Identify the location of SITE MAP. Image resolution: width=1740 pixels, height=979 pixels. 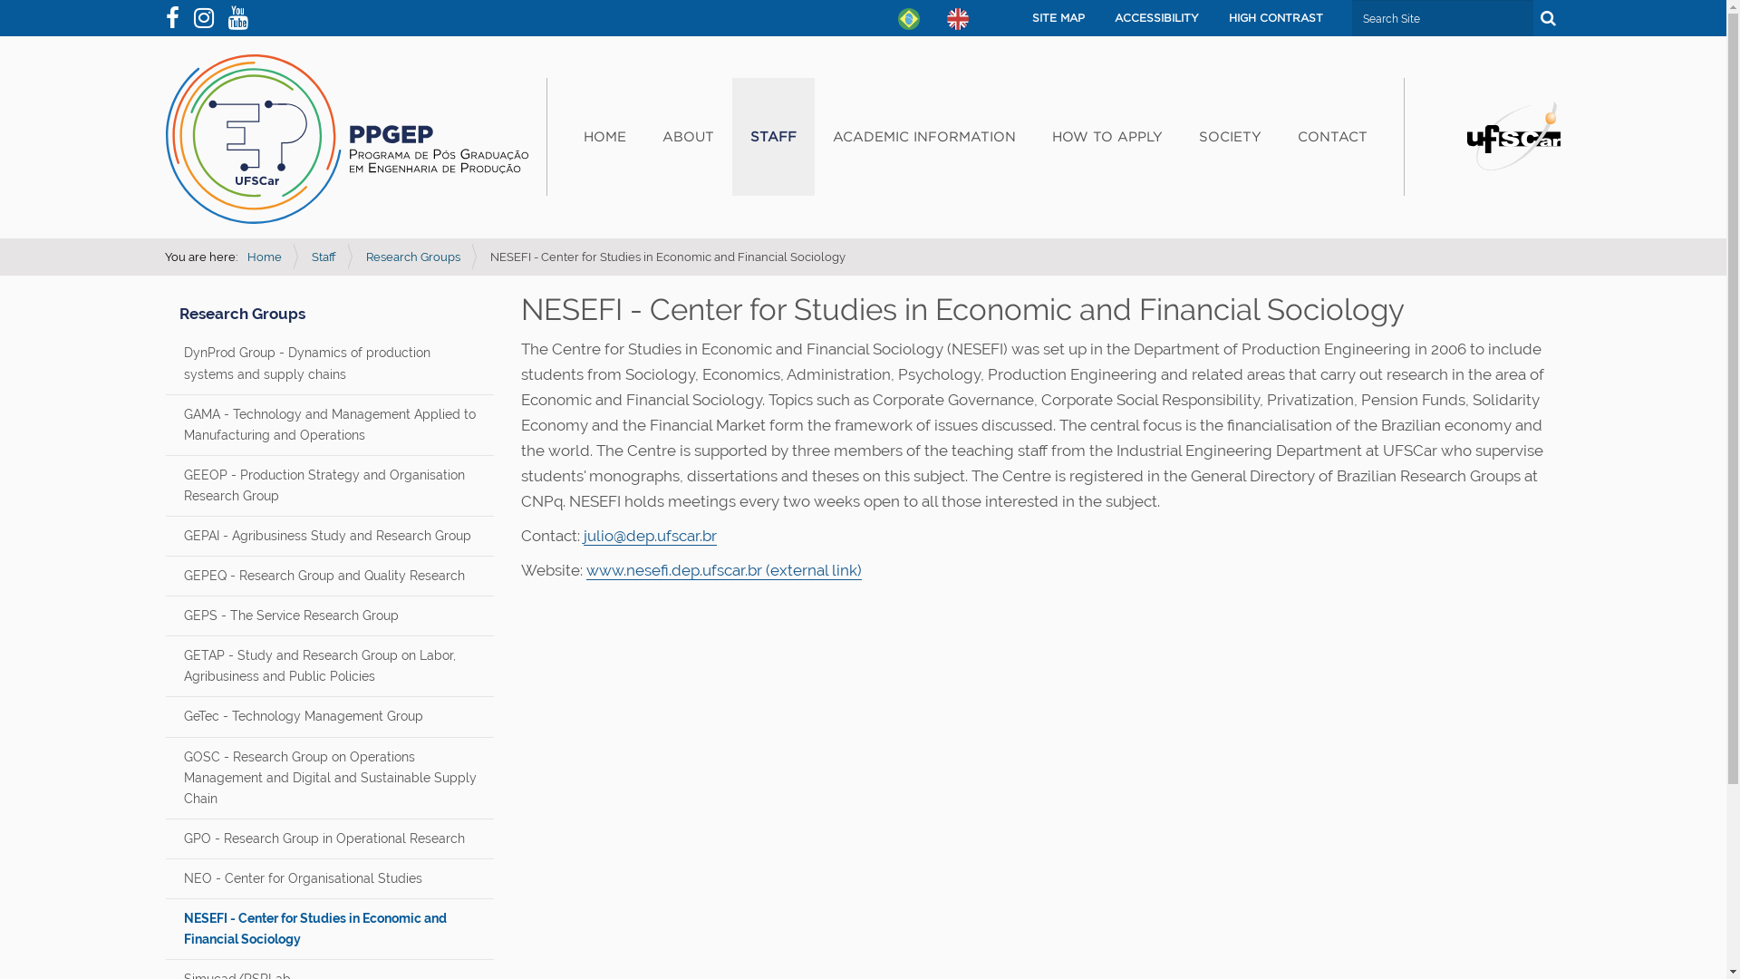
(1058, 18).